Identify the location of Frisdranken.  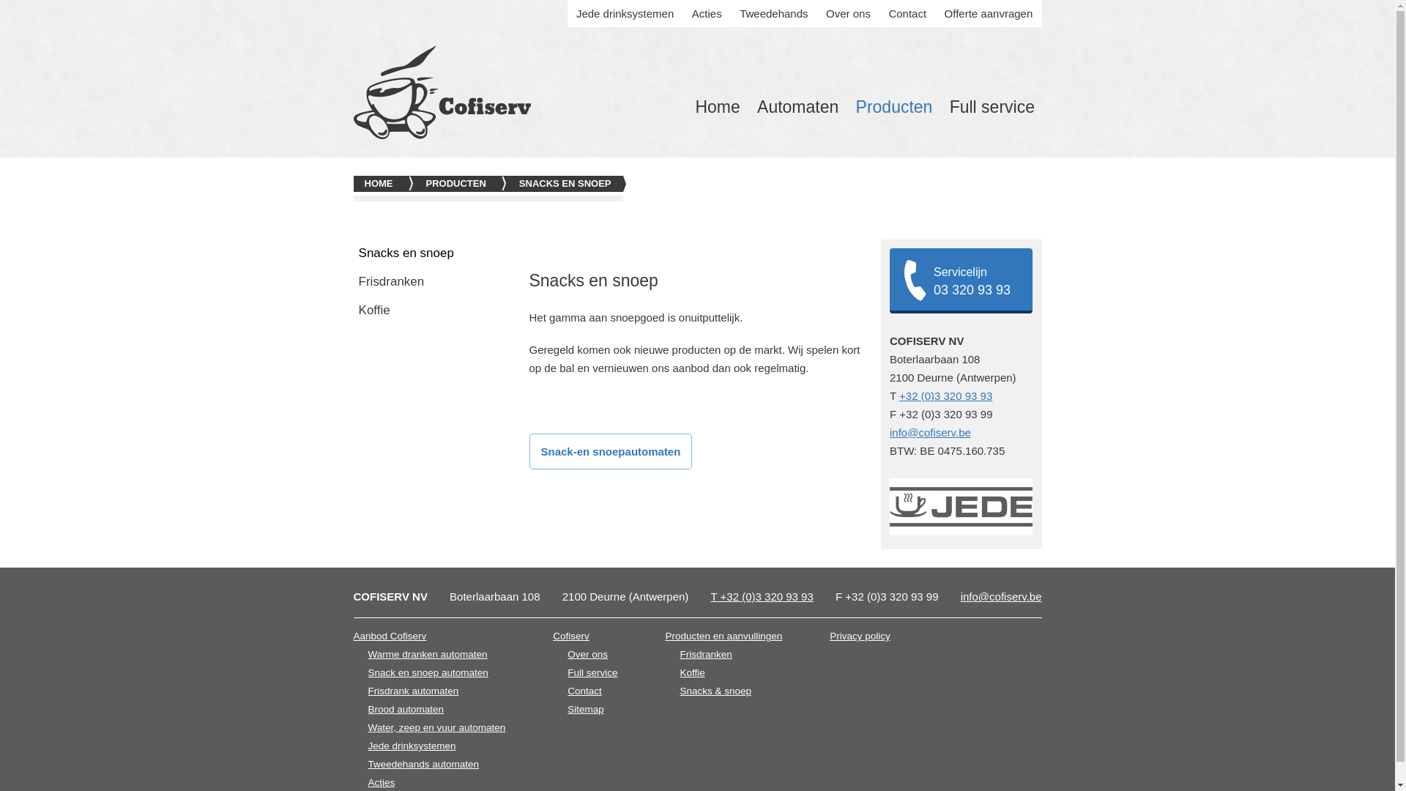
(731, 655).